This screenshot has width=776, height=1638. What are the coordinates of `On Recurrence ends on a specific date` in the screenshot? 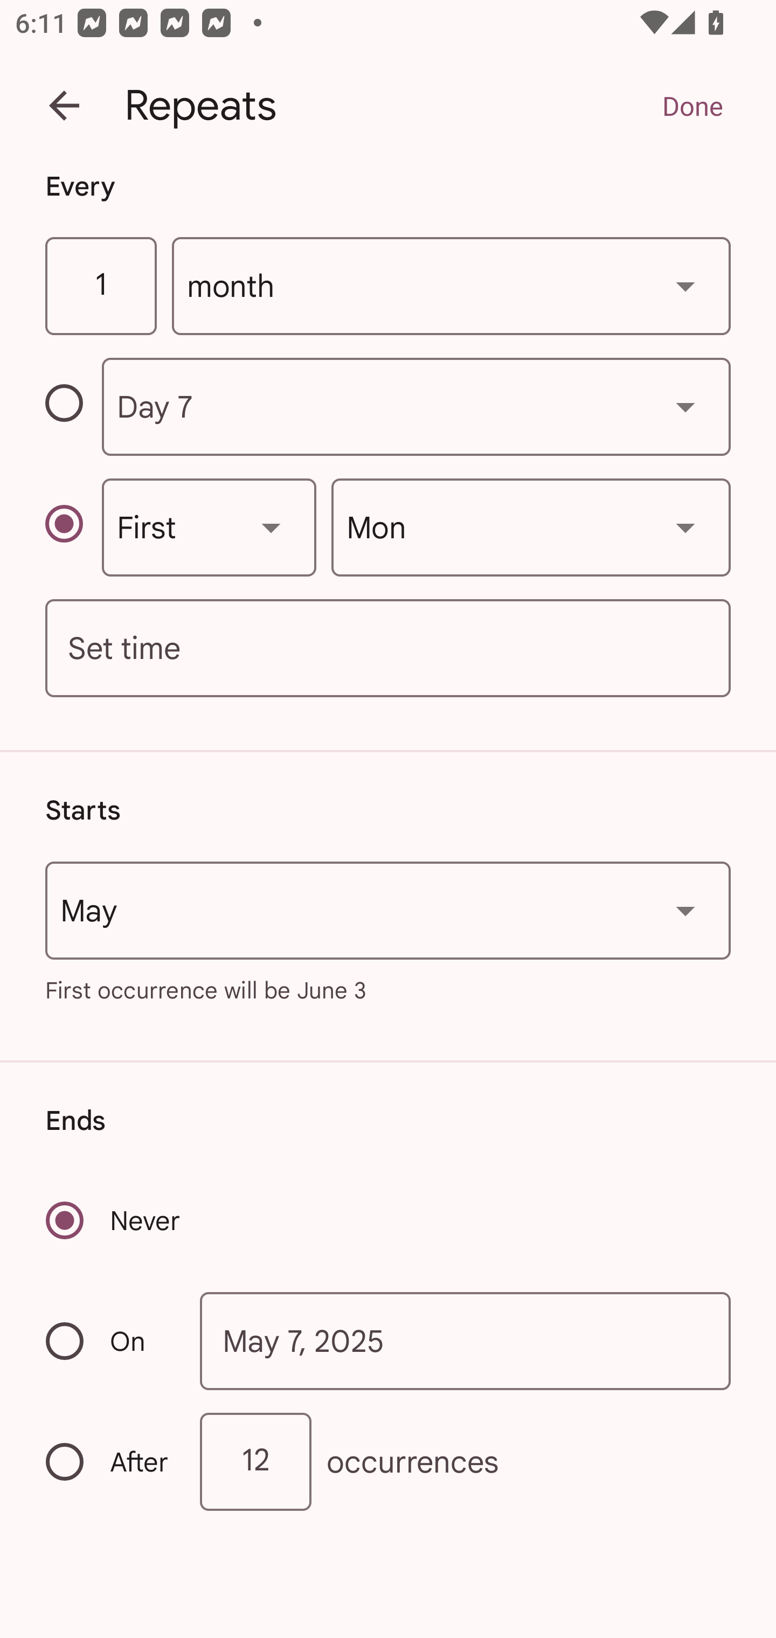 It's located at (109, 1341).